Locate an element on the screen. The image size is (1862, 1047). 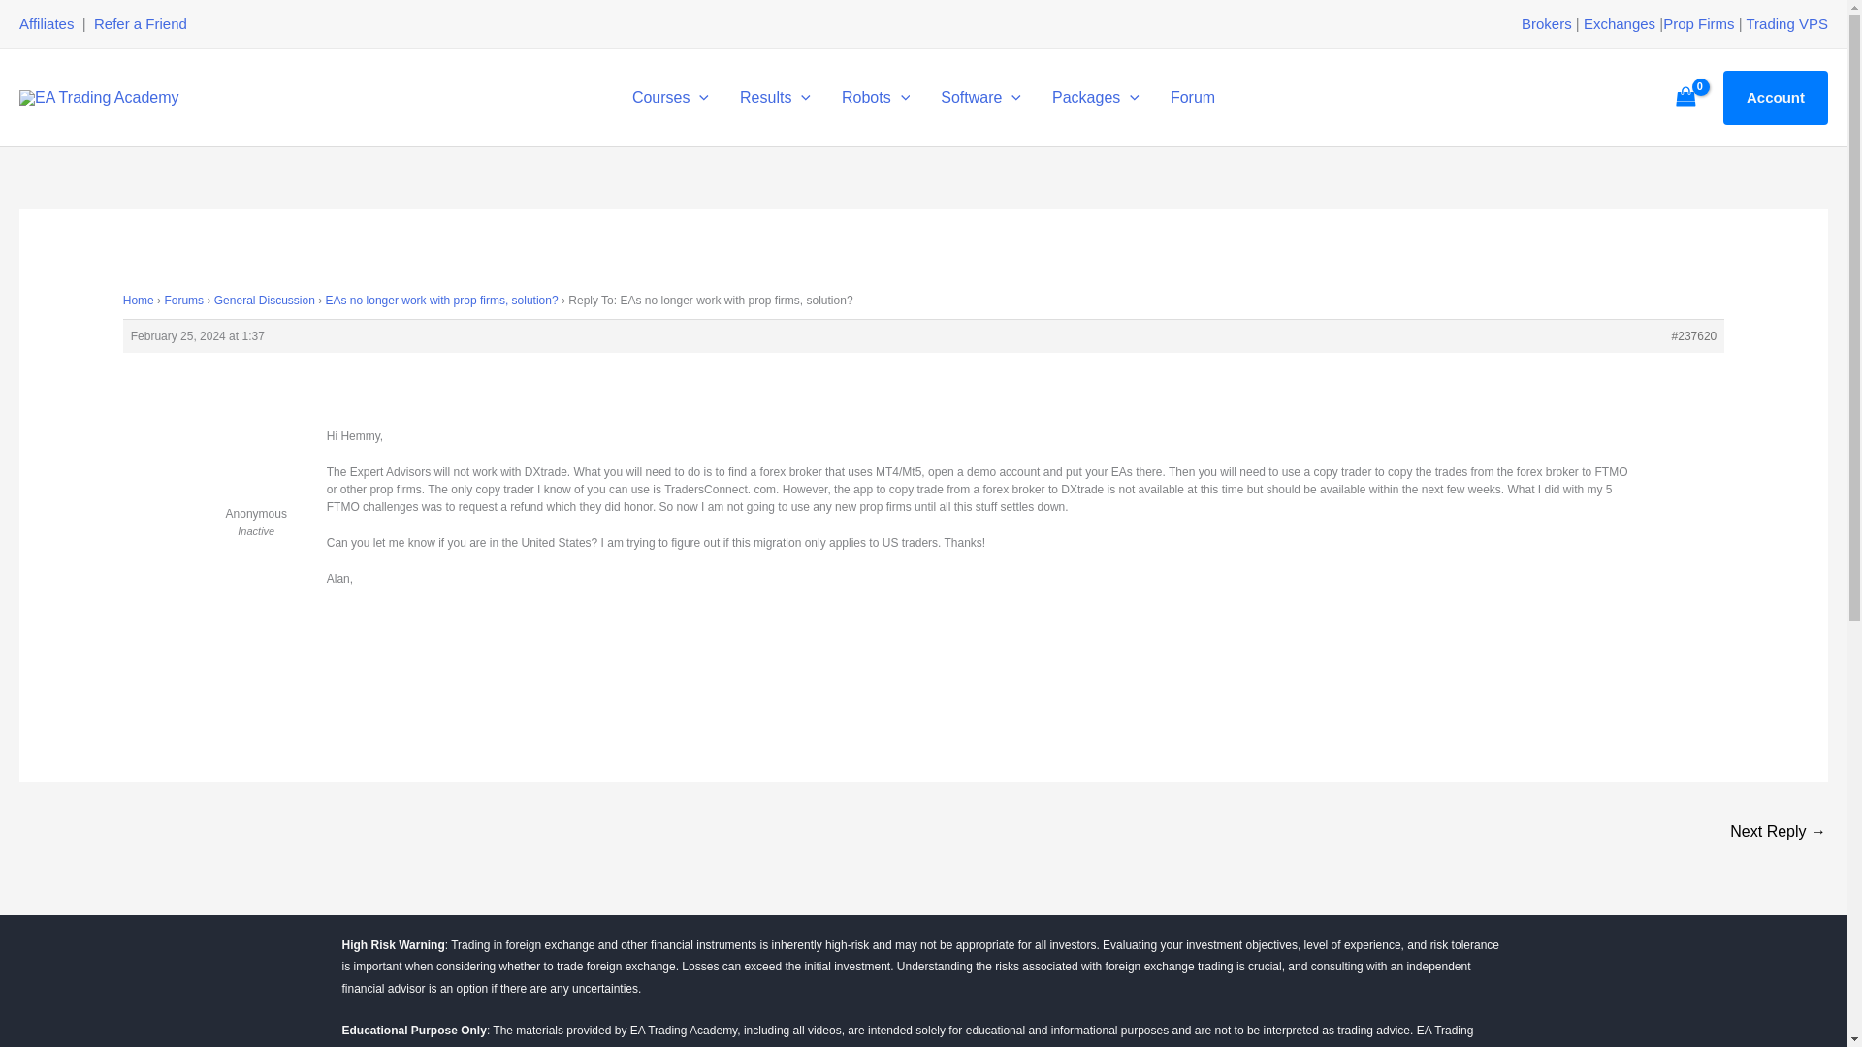
Affiliates is located at coordinates (47, 23).